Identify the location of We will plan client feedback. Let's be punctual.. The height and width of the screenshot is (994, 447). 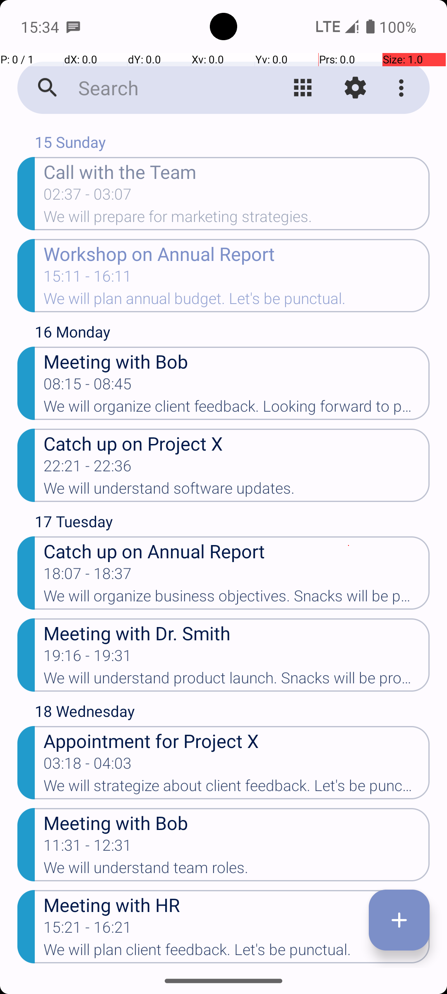
(237, 952).